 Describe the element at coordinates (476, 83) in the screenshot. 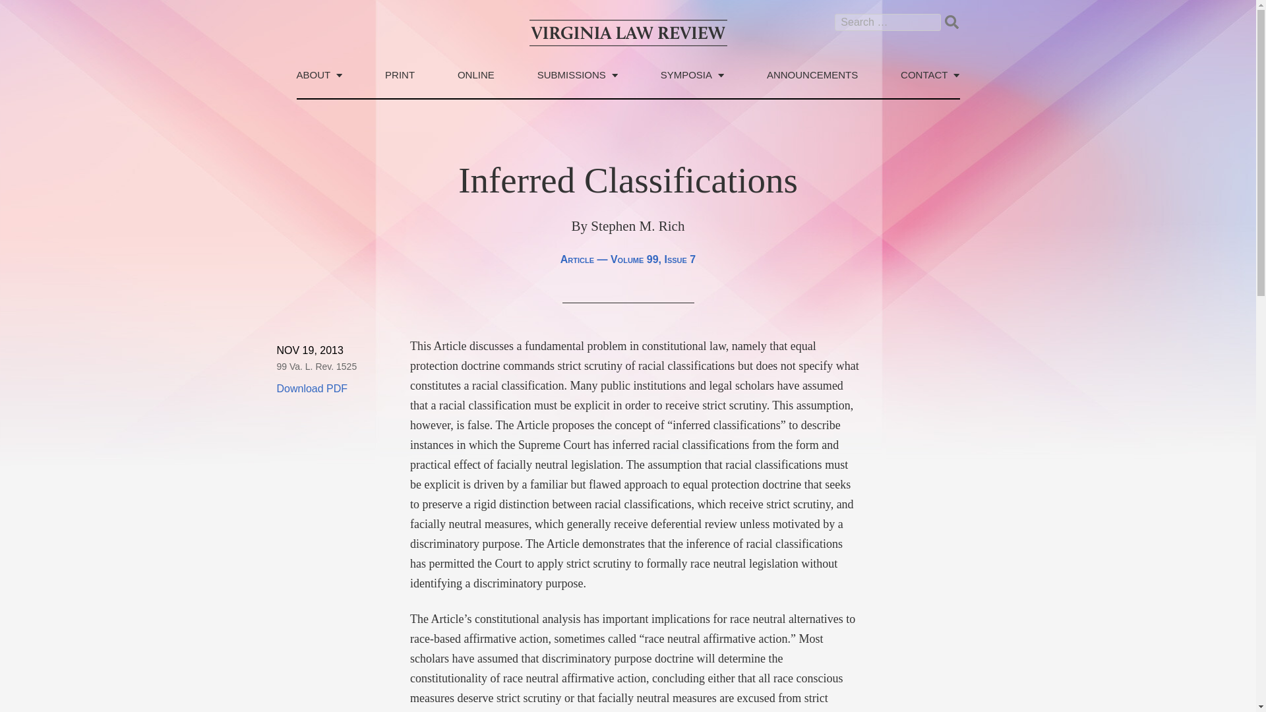

I see `ONLINE` at that location.